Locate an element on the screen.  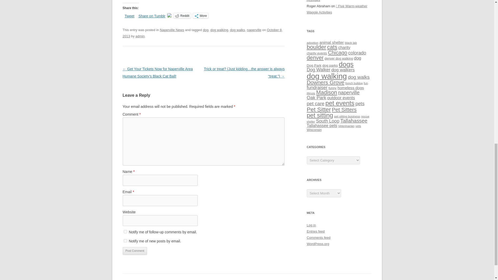
Share on Tumblr is located at coordinates (152, 15).